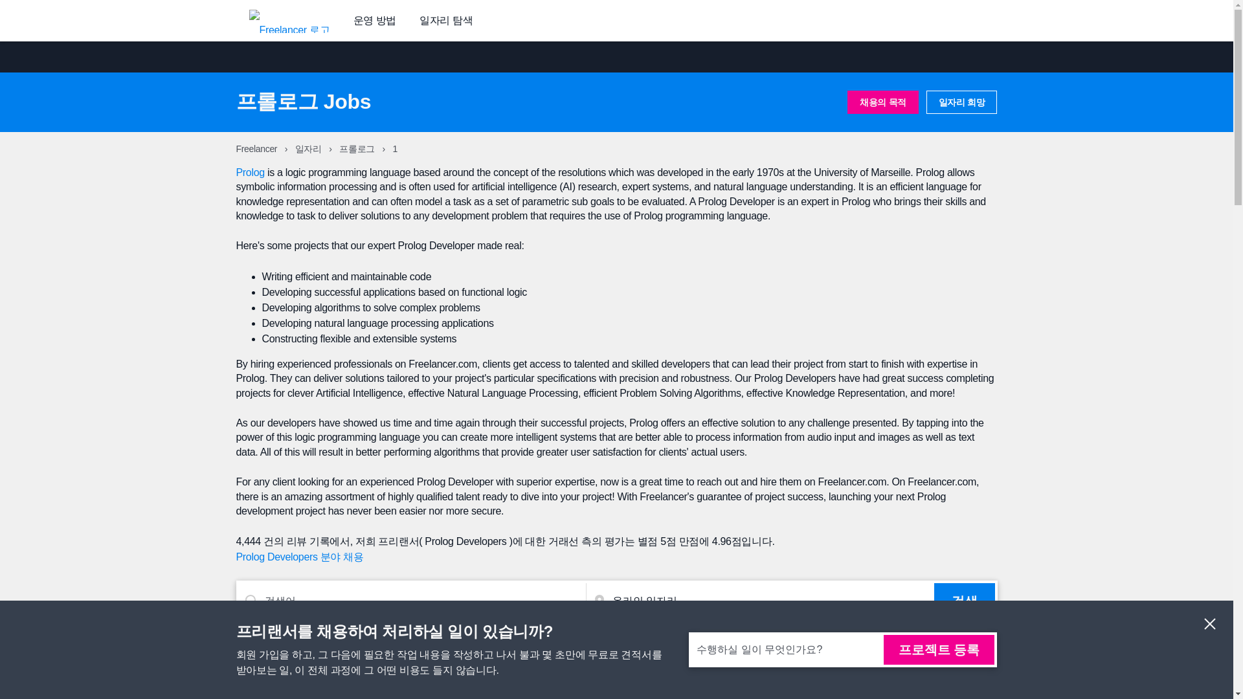 Image resolution: width=1243 pixels, height=699 pixels. Describe the element at coordinates (250, 172) in the screenshot. I see `Prolog` at that location.